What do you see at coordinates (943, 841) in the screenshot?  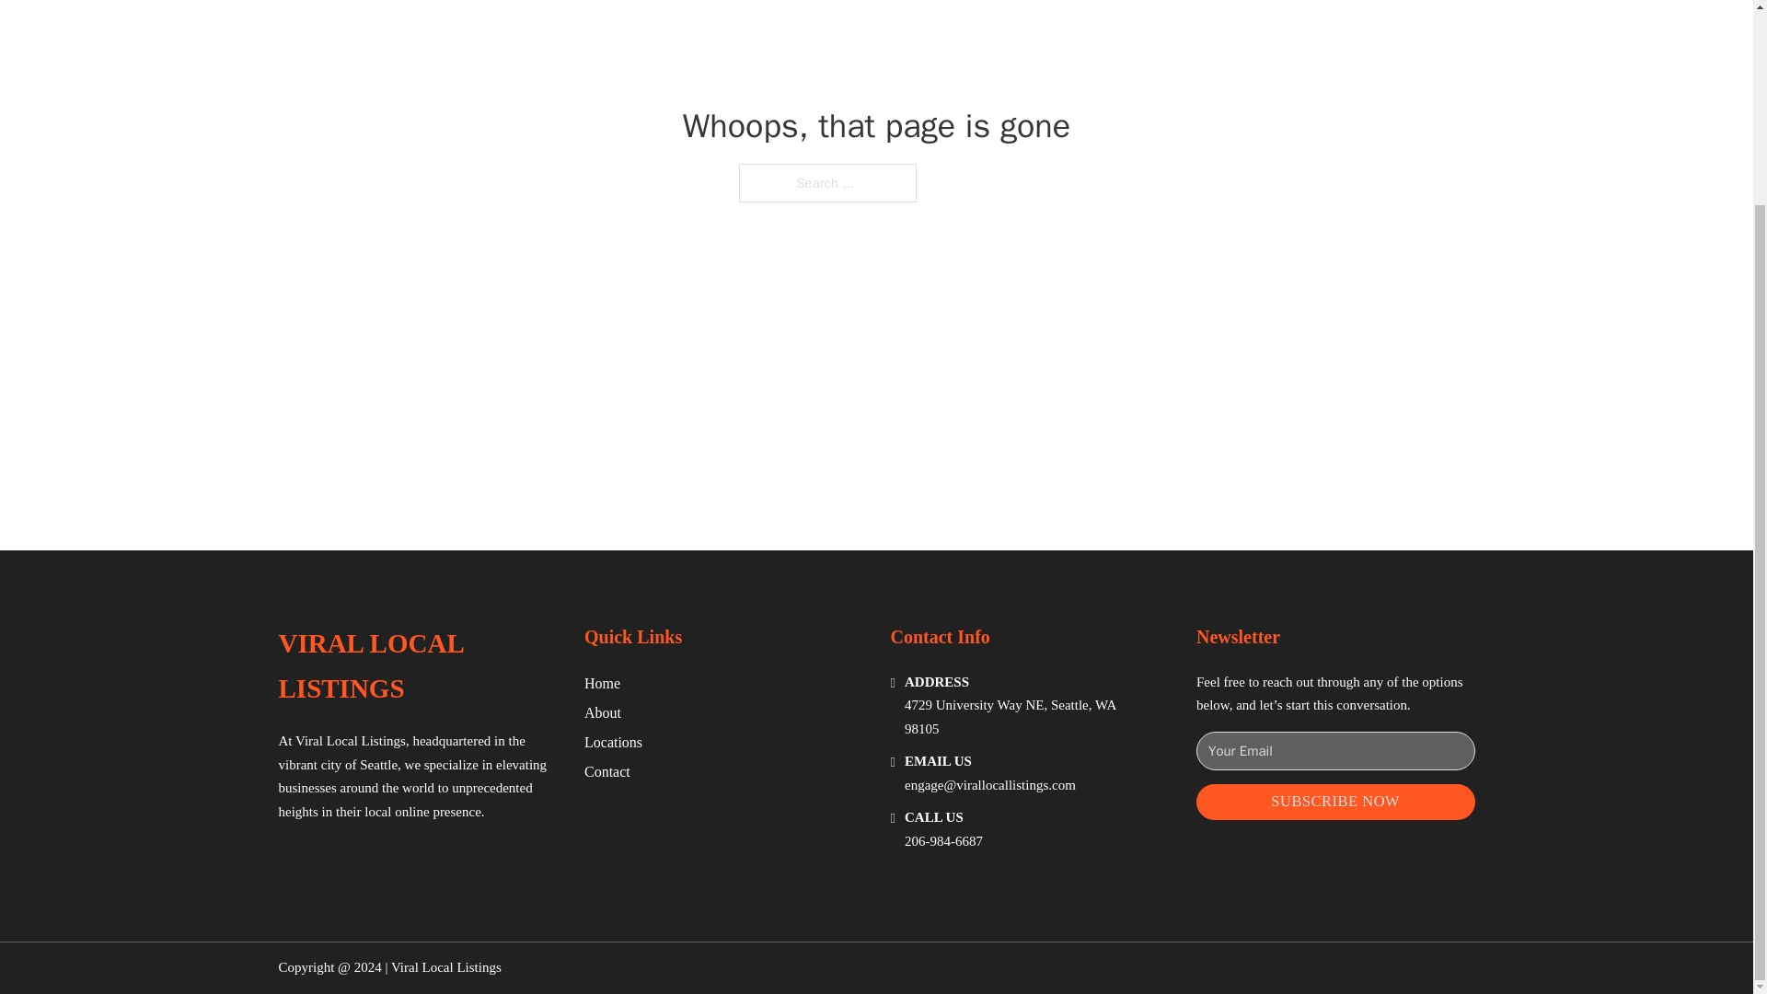 I see `206-984-6687` at bounding box center [943, 841].